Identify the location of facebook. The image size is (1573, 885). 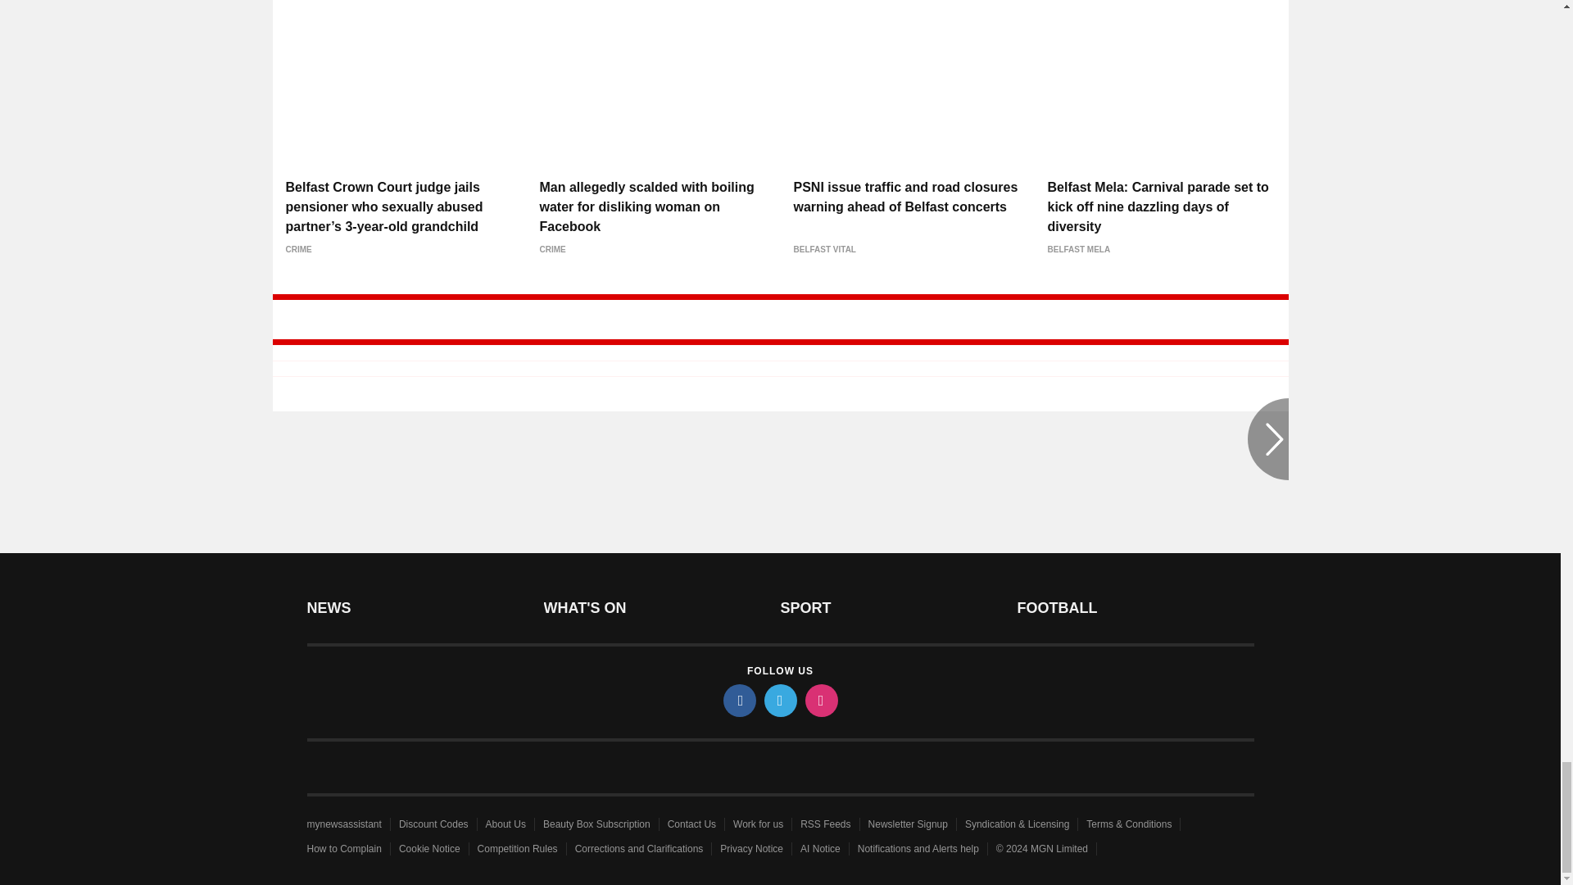
(738, 700).